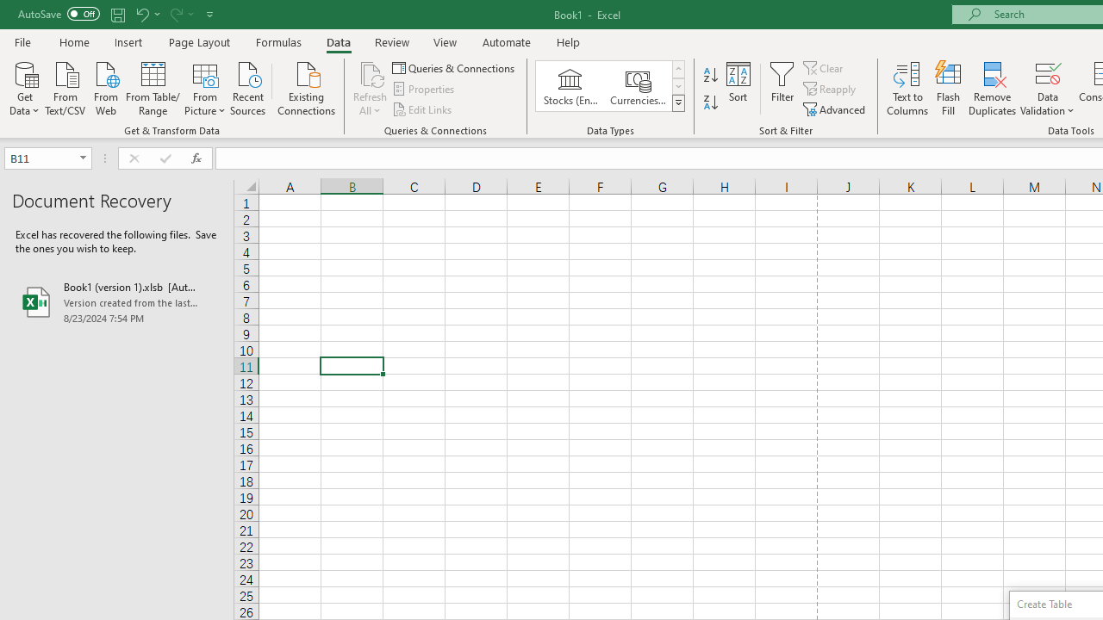 Image resolution: width=1103 pixels, height=620 pixels. What do you see at coordinates (825, 67) in the screenshot?
I see `Clear` at bounding box center [825, 67].